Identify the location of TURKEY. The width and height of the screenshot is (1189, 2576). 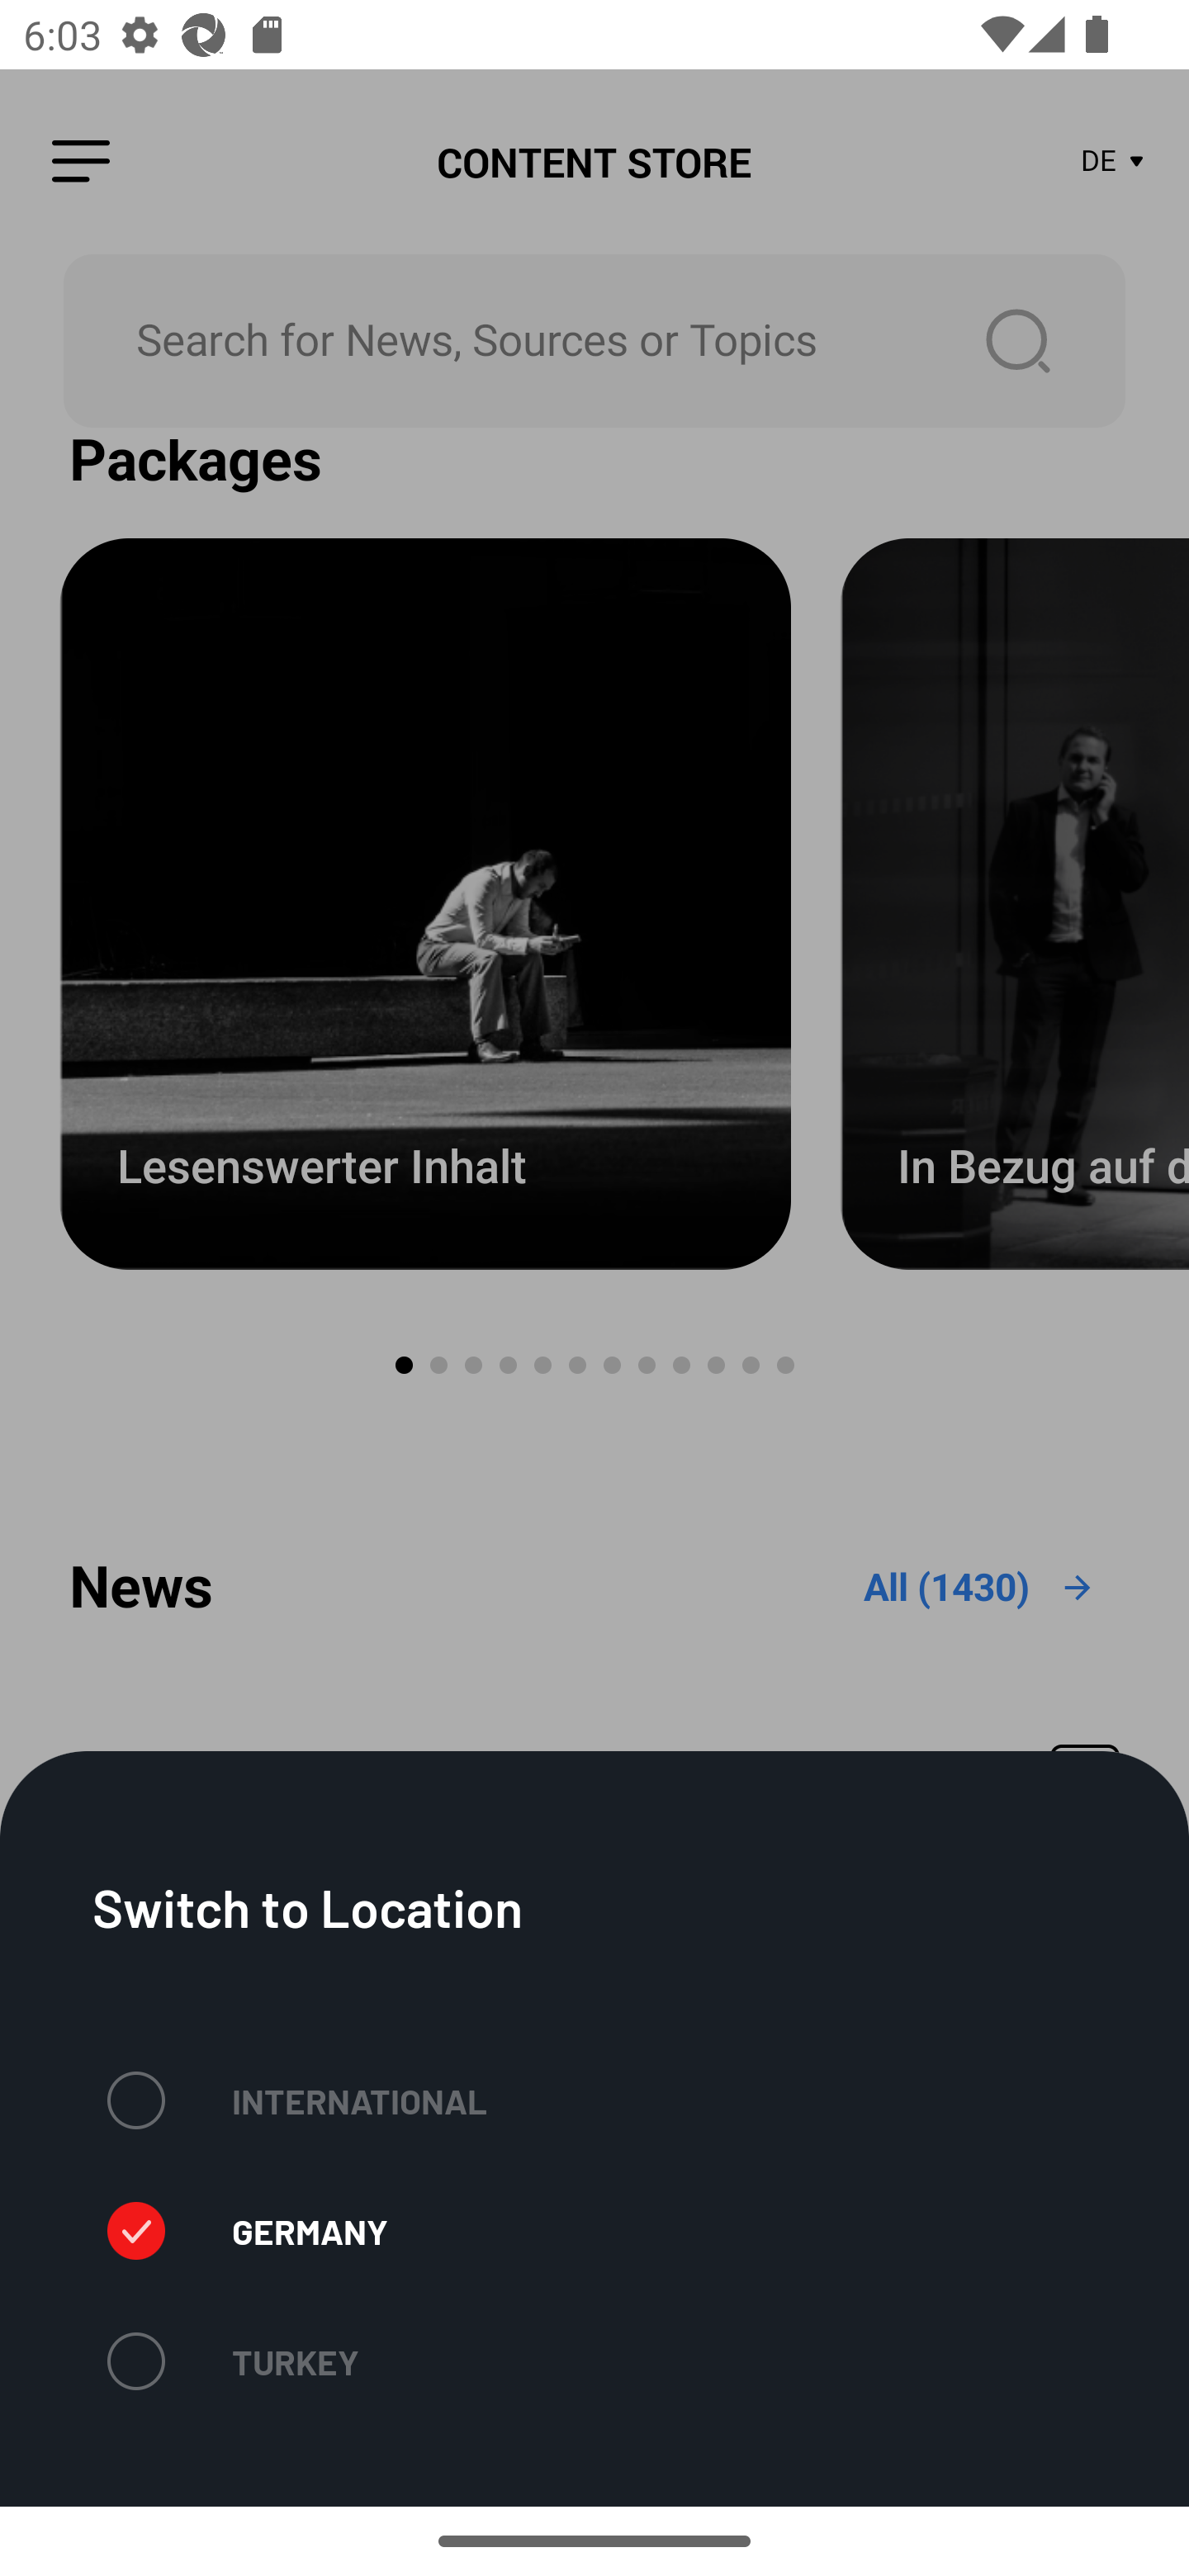
(233, 2361).